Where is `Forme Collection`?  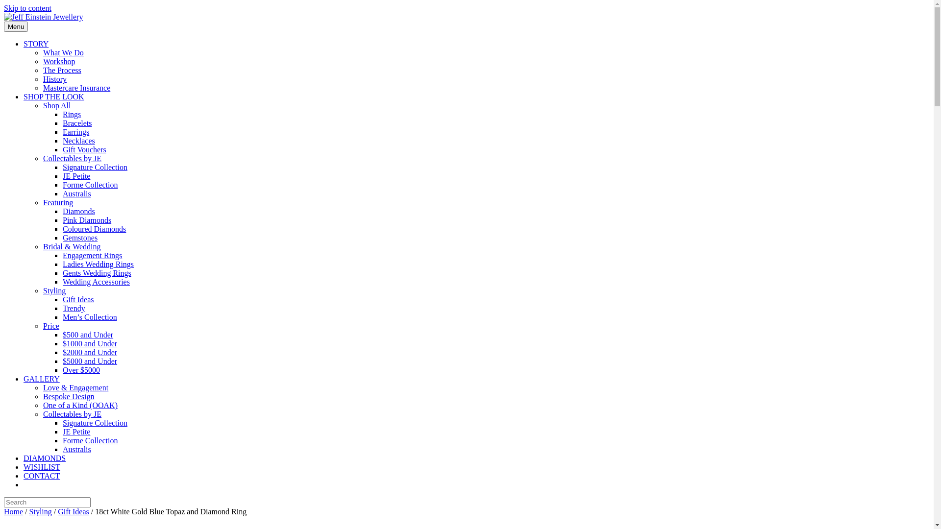
Forme Collection is located at coordinates (90, 441).